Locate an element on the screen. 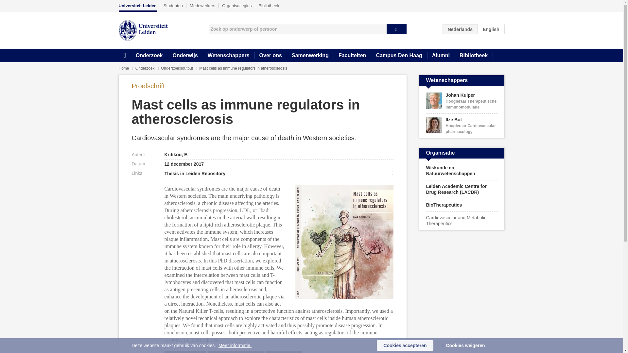 This screenshot has width=628, height=353. Home is located at coordinates (124, 68).